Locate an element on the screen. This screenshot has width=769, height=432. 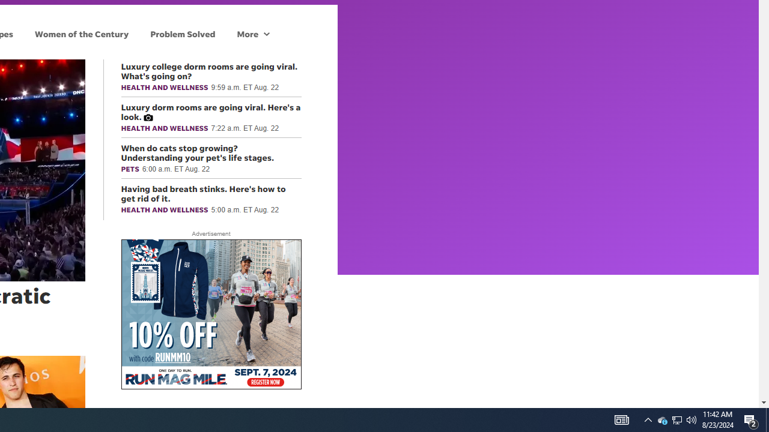
Show desktop is located at coordinates (767, 420).